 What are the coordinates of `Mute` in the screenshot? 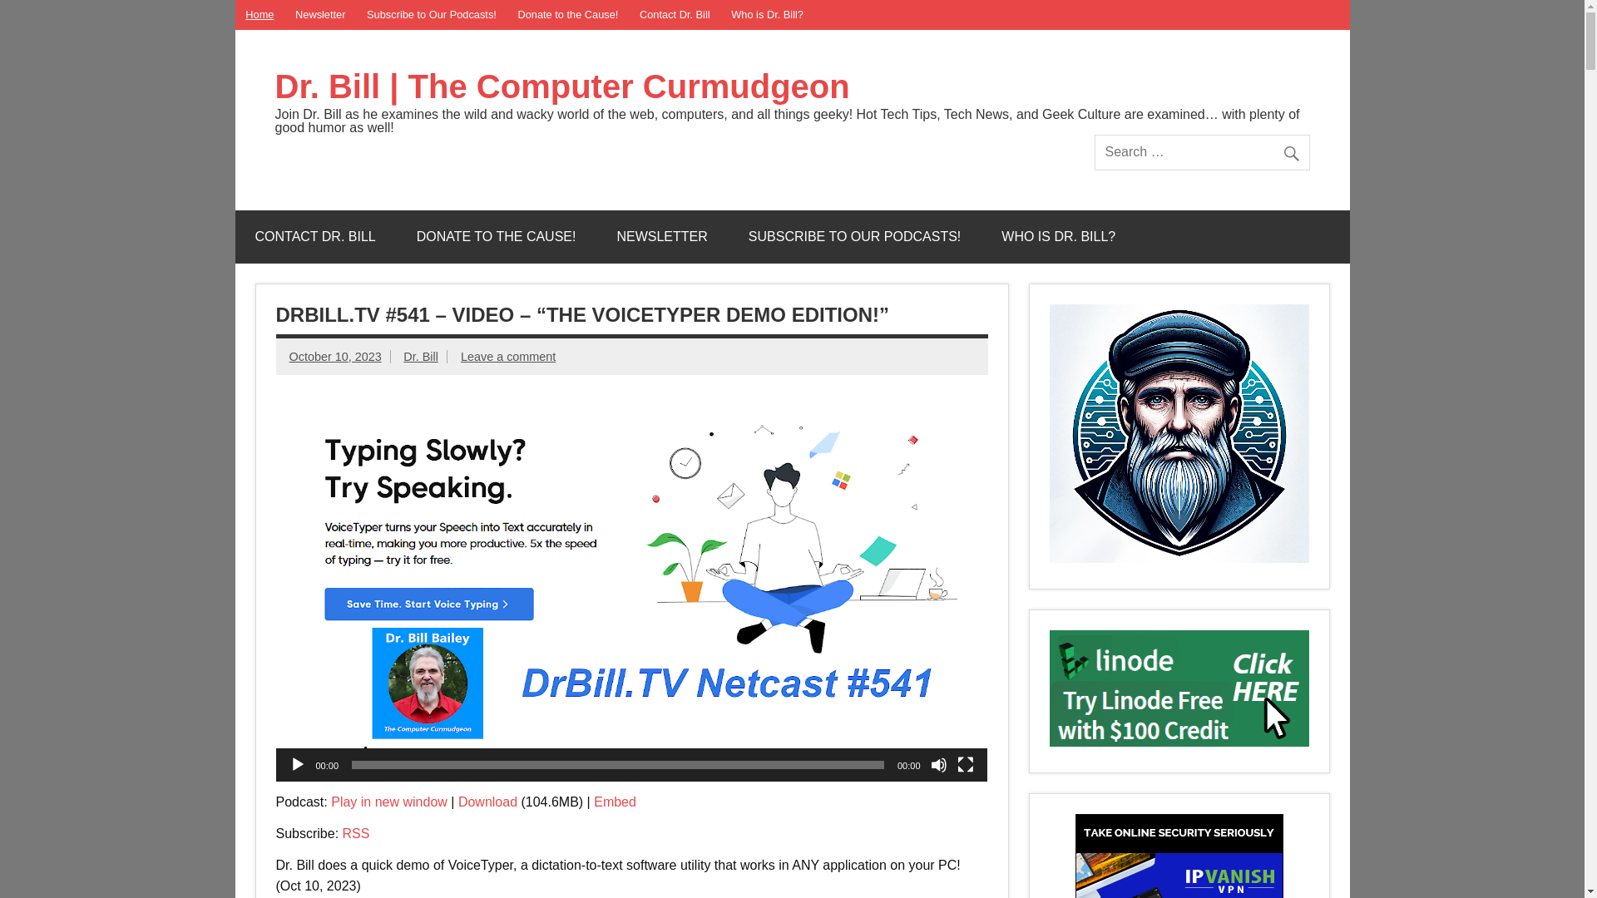 It's located at (938, 765).